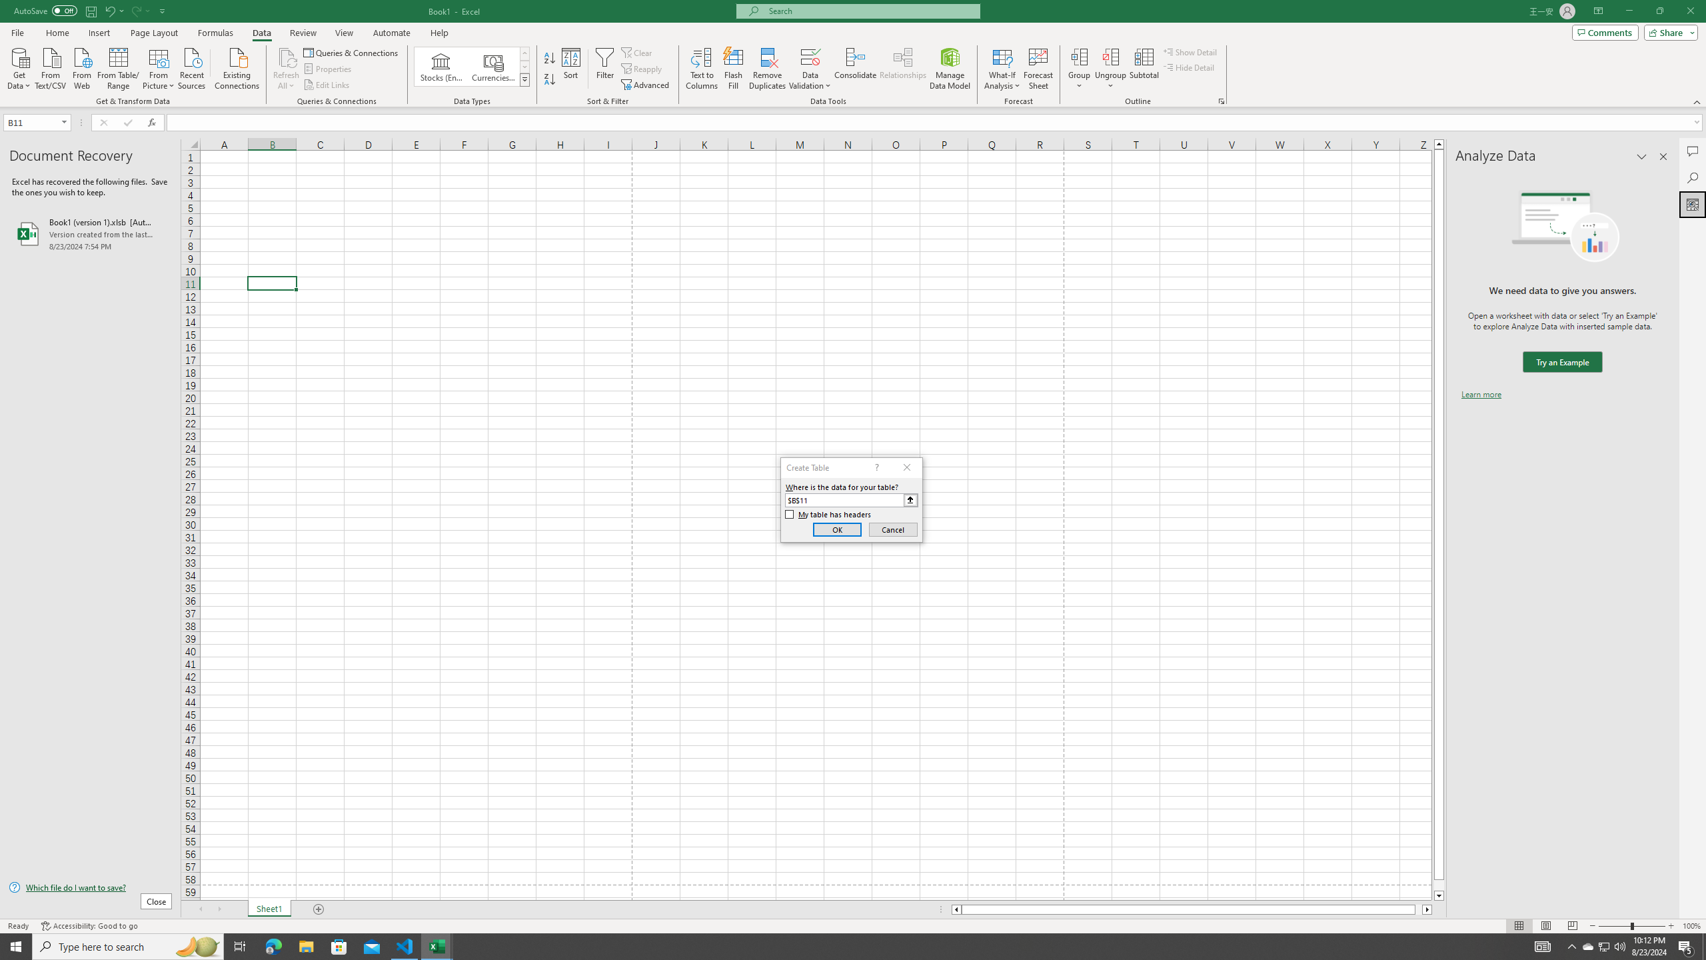  What do you see at coordinates (950, 69) in the screenshot?
I see `Manage Data Model` at bounding box center [950, 69].